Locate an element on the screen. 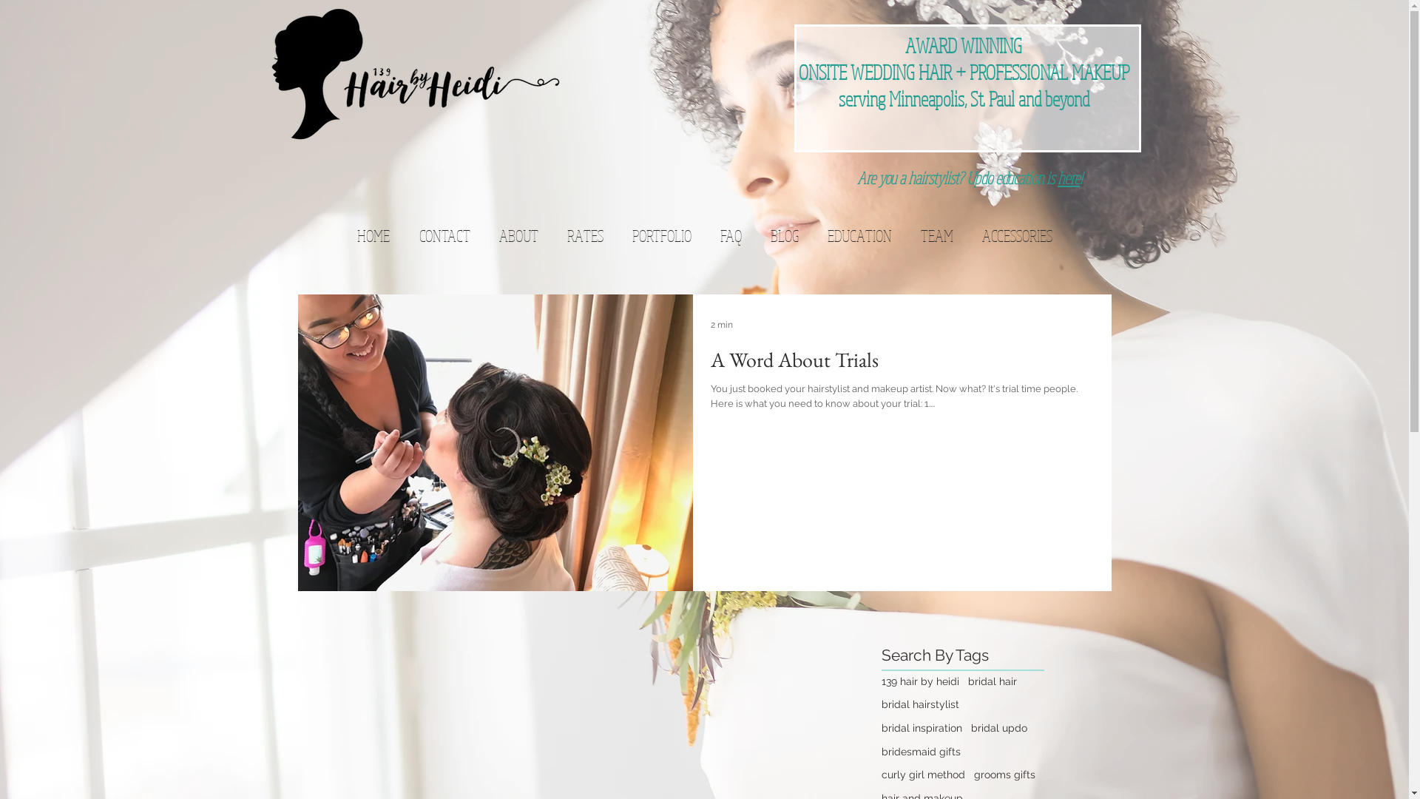 The width and height of the screenshot is (1420, 799). TEAM is located at coordinates (936, 235).